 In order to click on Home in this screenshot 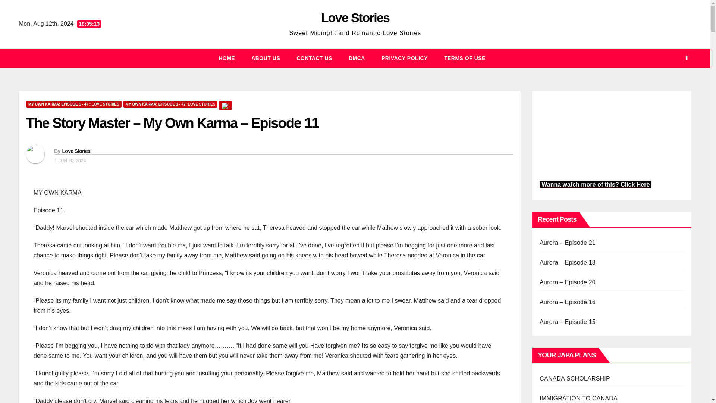, I will do `click(227, 58)`.